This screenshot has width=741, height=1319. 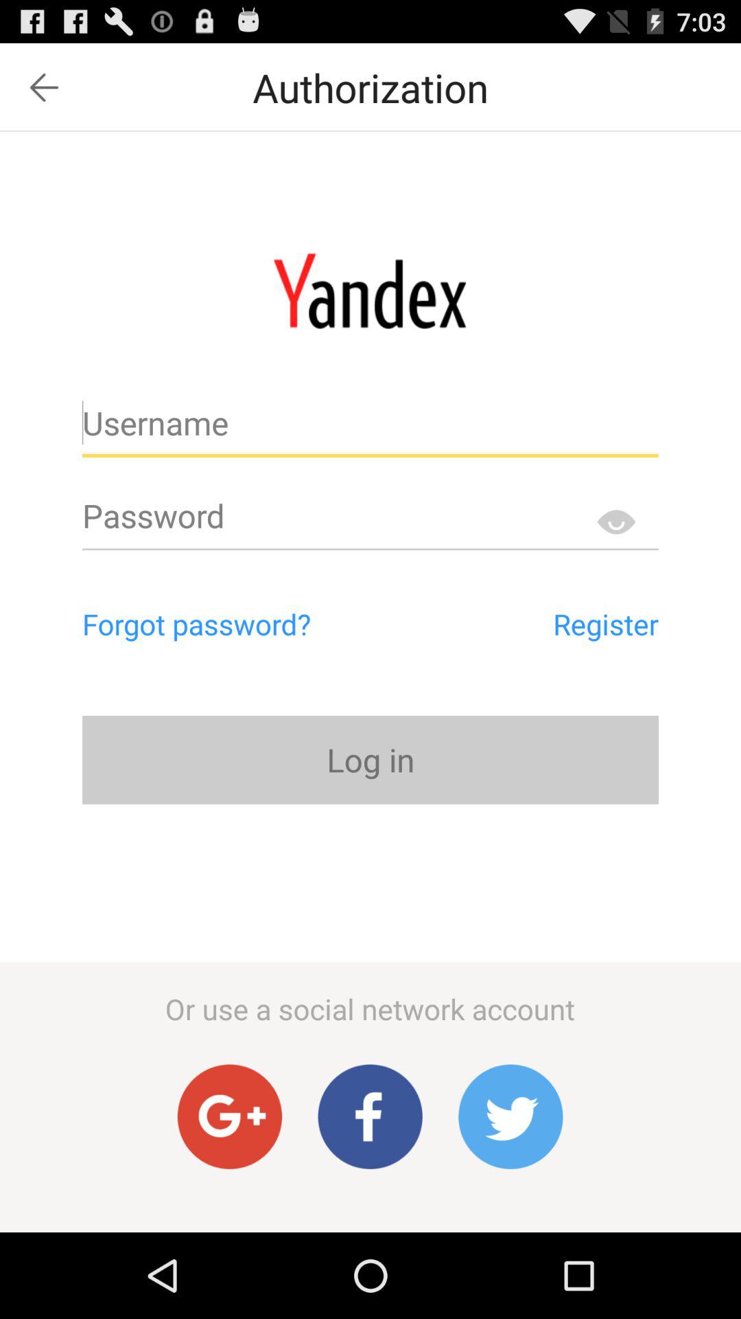 I want to click on press the forgot password? item, so click(x=255, y=624).